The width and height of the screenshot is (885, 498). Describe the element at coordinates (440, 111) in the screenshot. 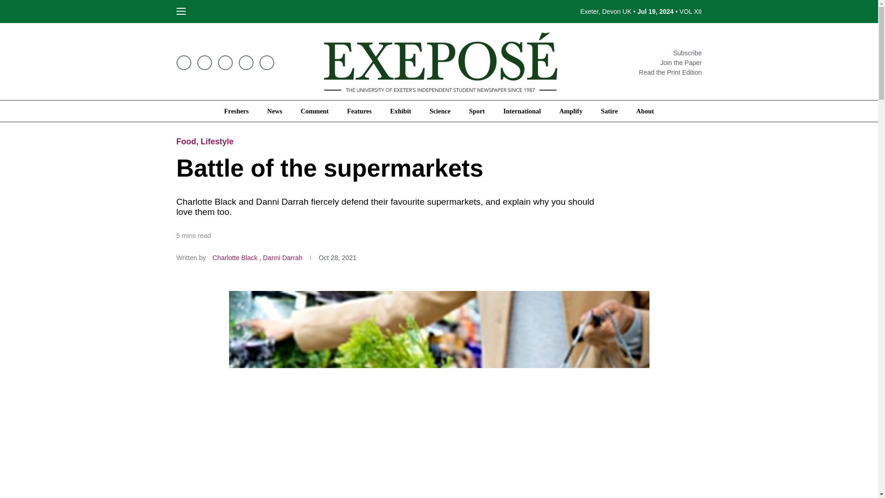

I see `Science` at that location.